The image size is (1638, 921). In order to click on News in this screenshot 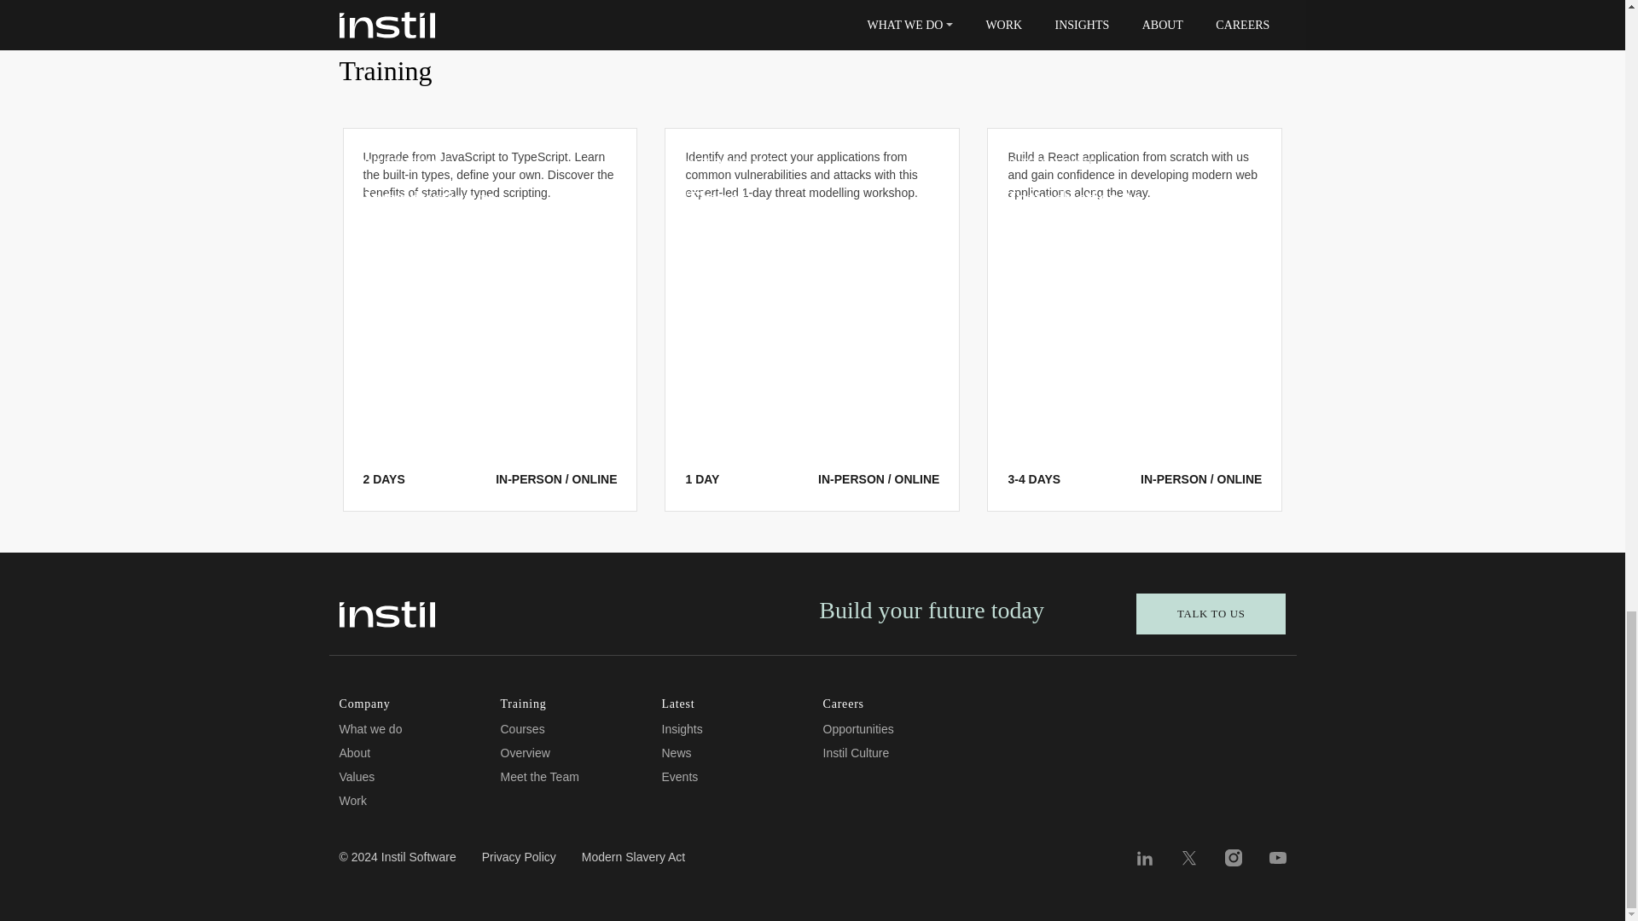, I will do `click(676, 752)`.